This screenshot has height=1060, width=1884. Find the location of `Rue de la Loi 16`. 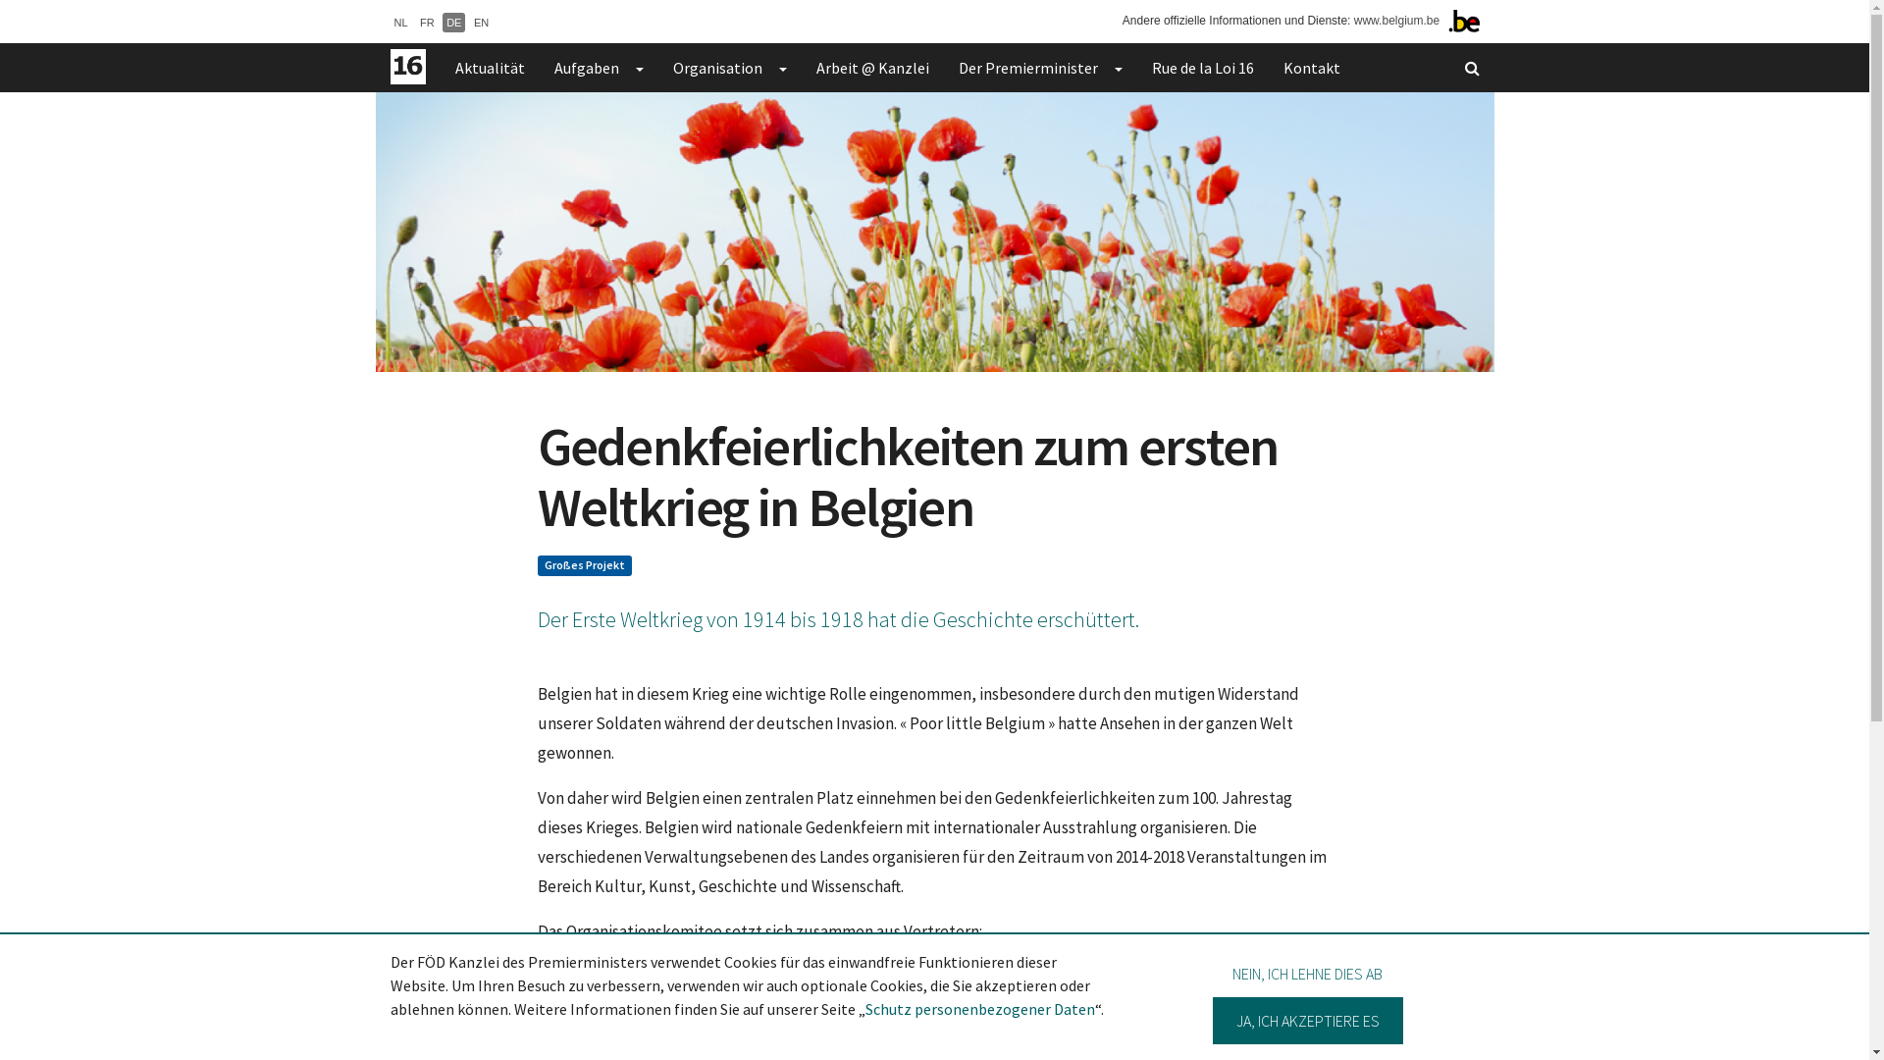

Rue de la Loi 16 is located at coordinates (1202, 68).